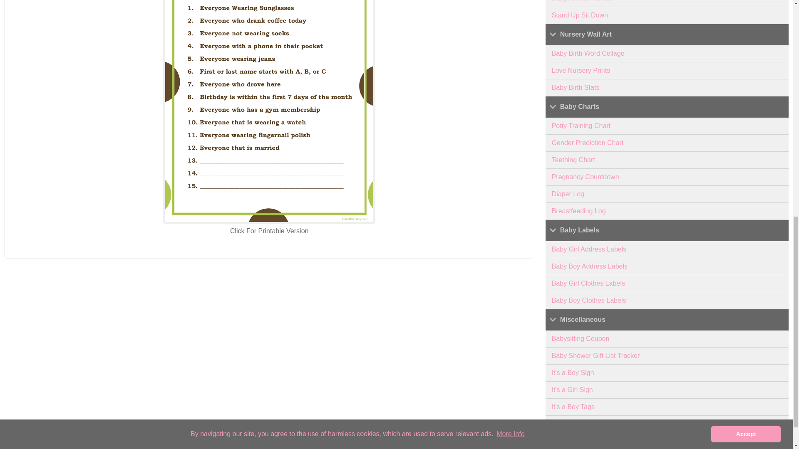  Describe the element at coordinates (667, 338) in the screenshot. I see `Babysitting Coupon` at that location.